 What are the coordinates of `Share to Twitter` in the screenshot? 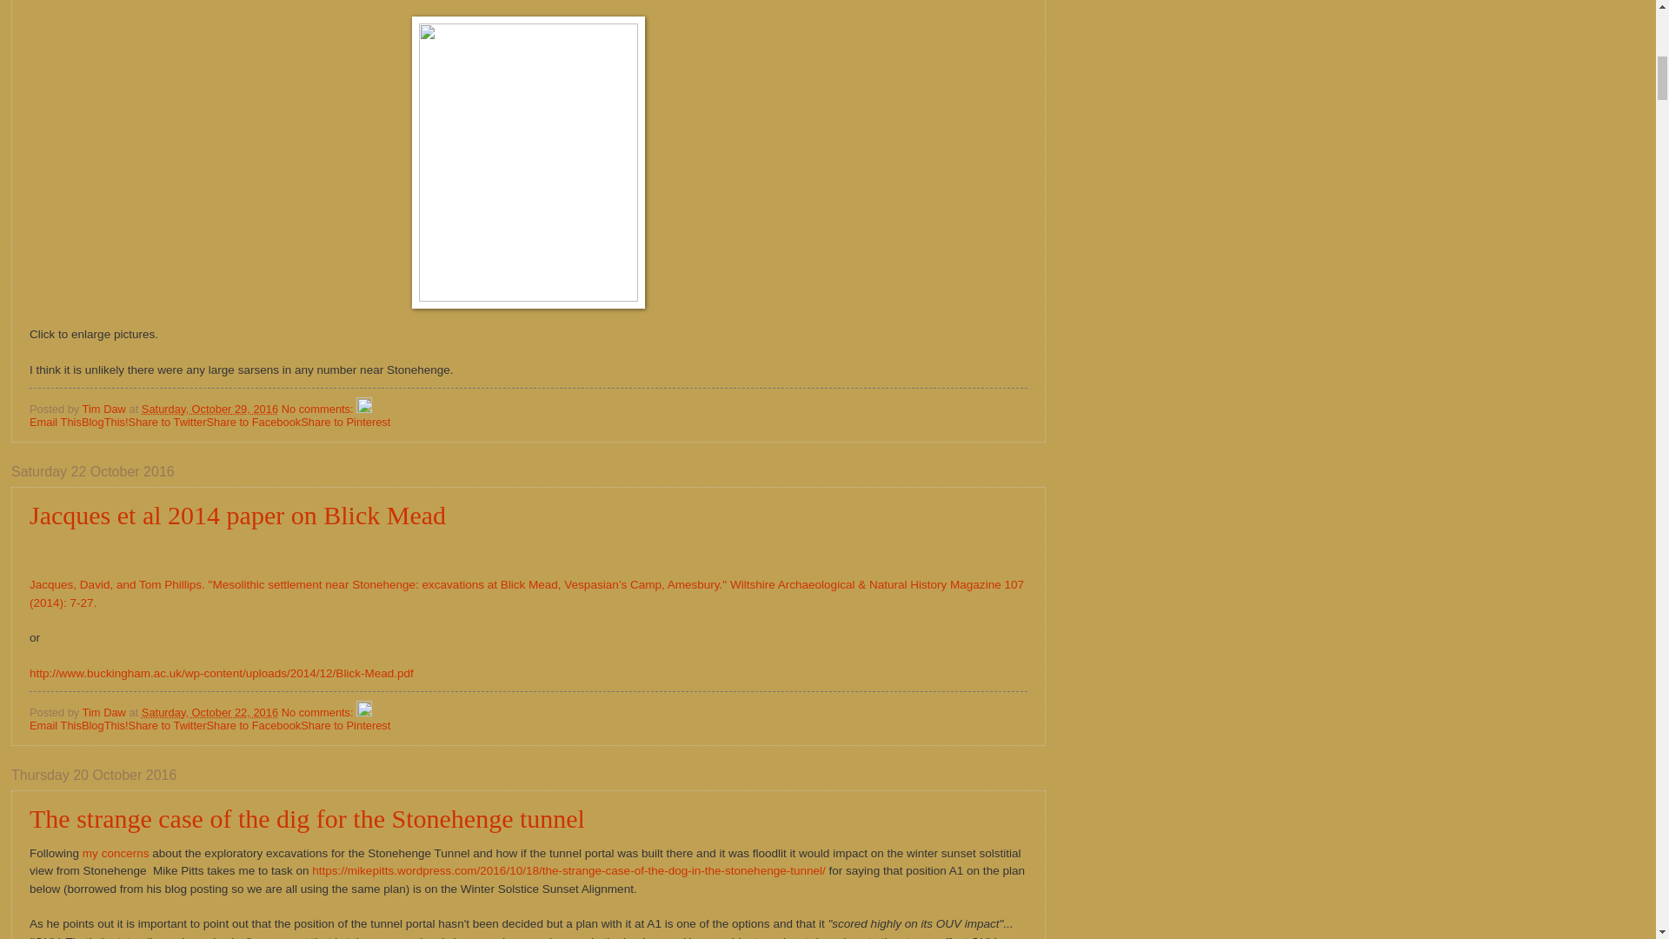 It's located at (167, 422).